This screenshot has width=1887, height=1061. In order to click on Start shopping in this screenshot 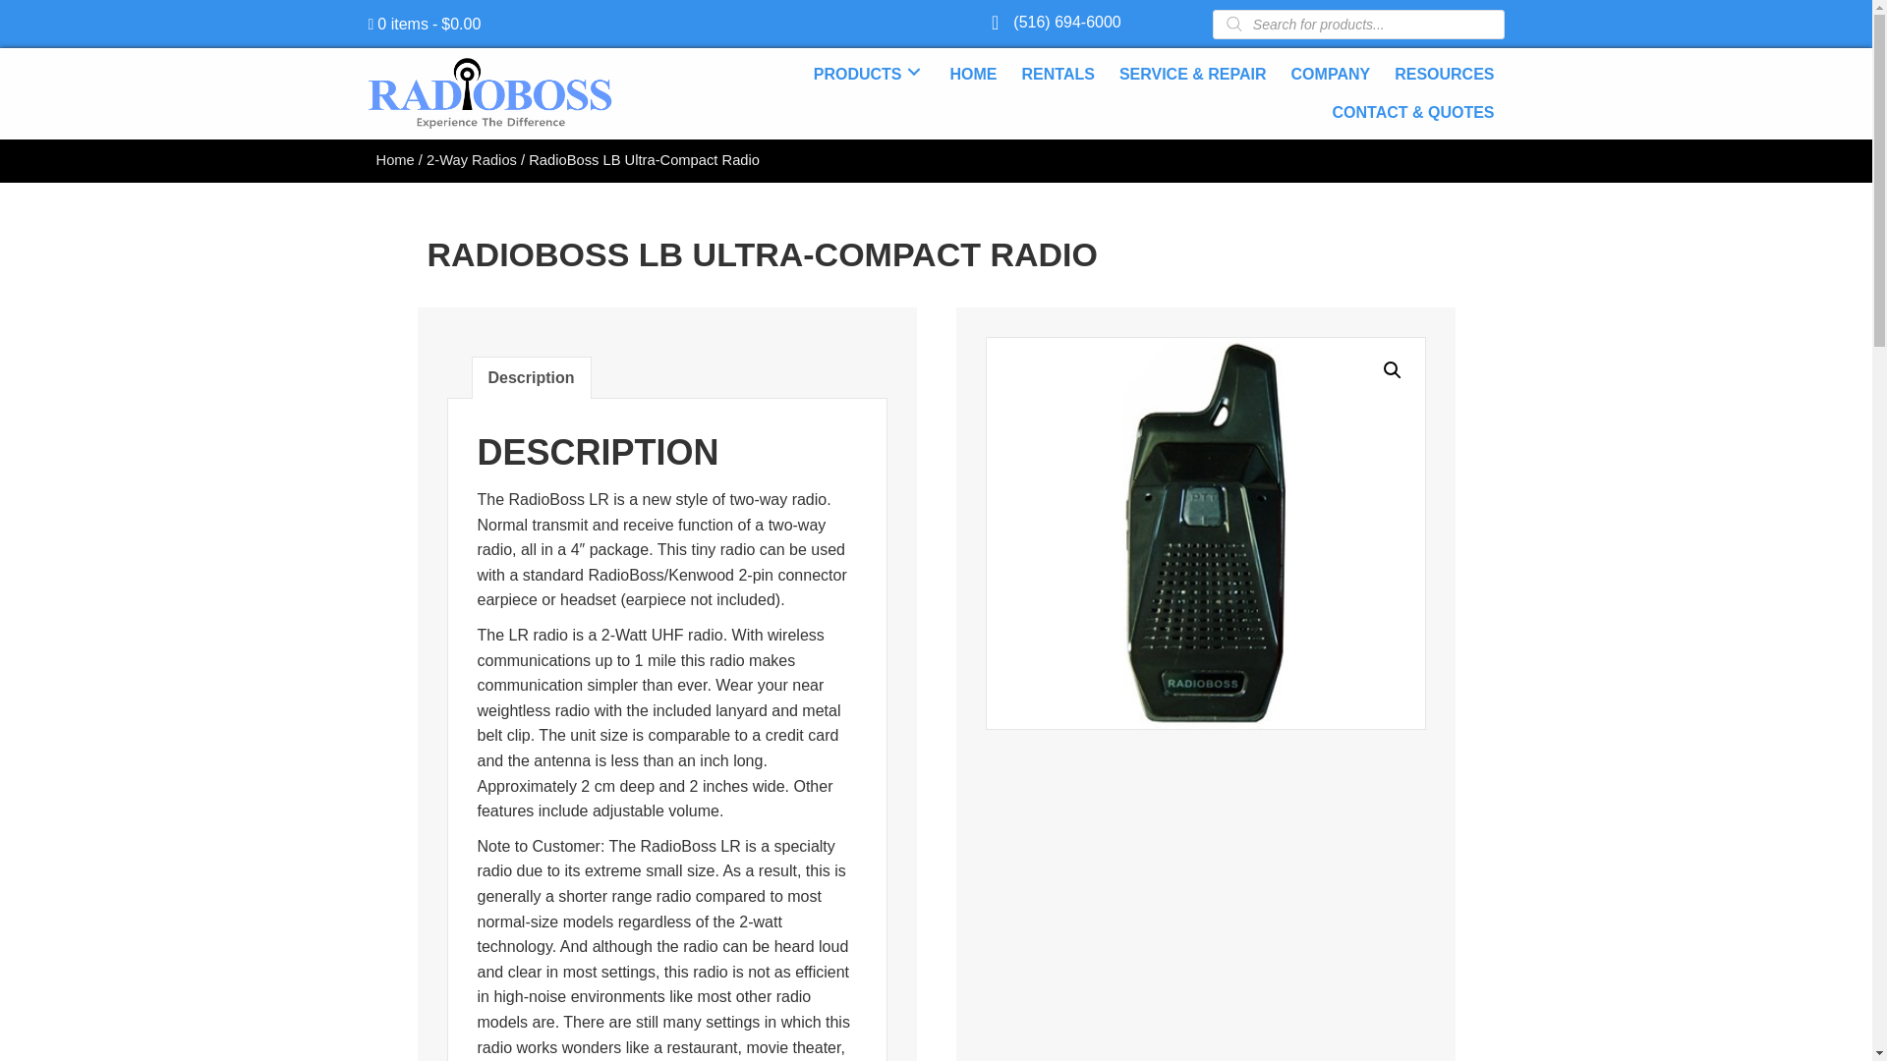, I will do `click(425, 24)`.